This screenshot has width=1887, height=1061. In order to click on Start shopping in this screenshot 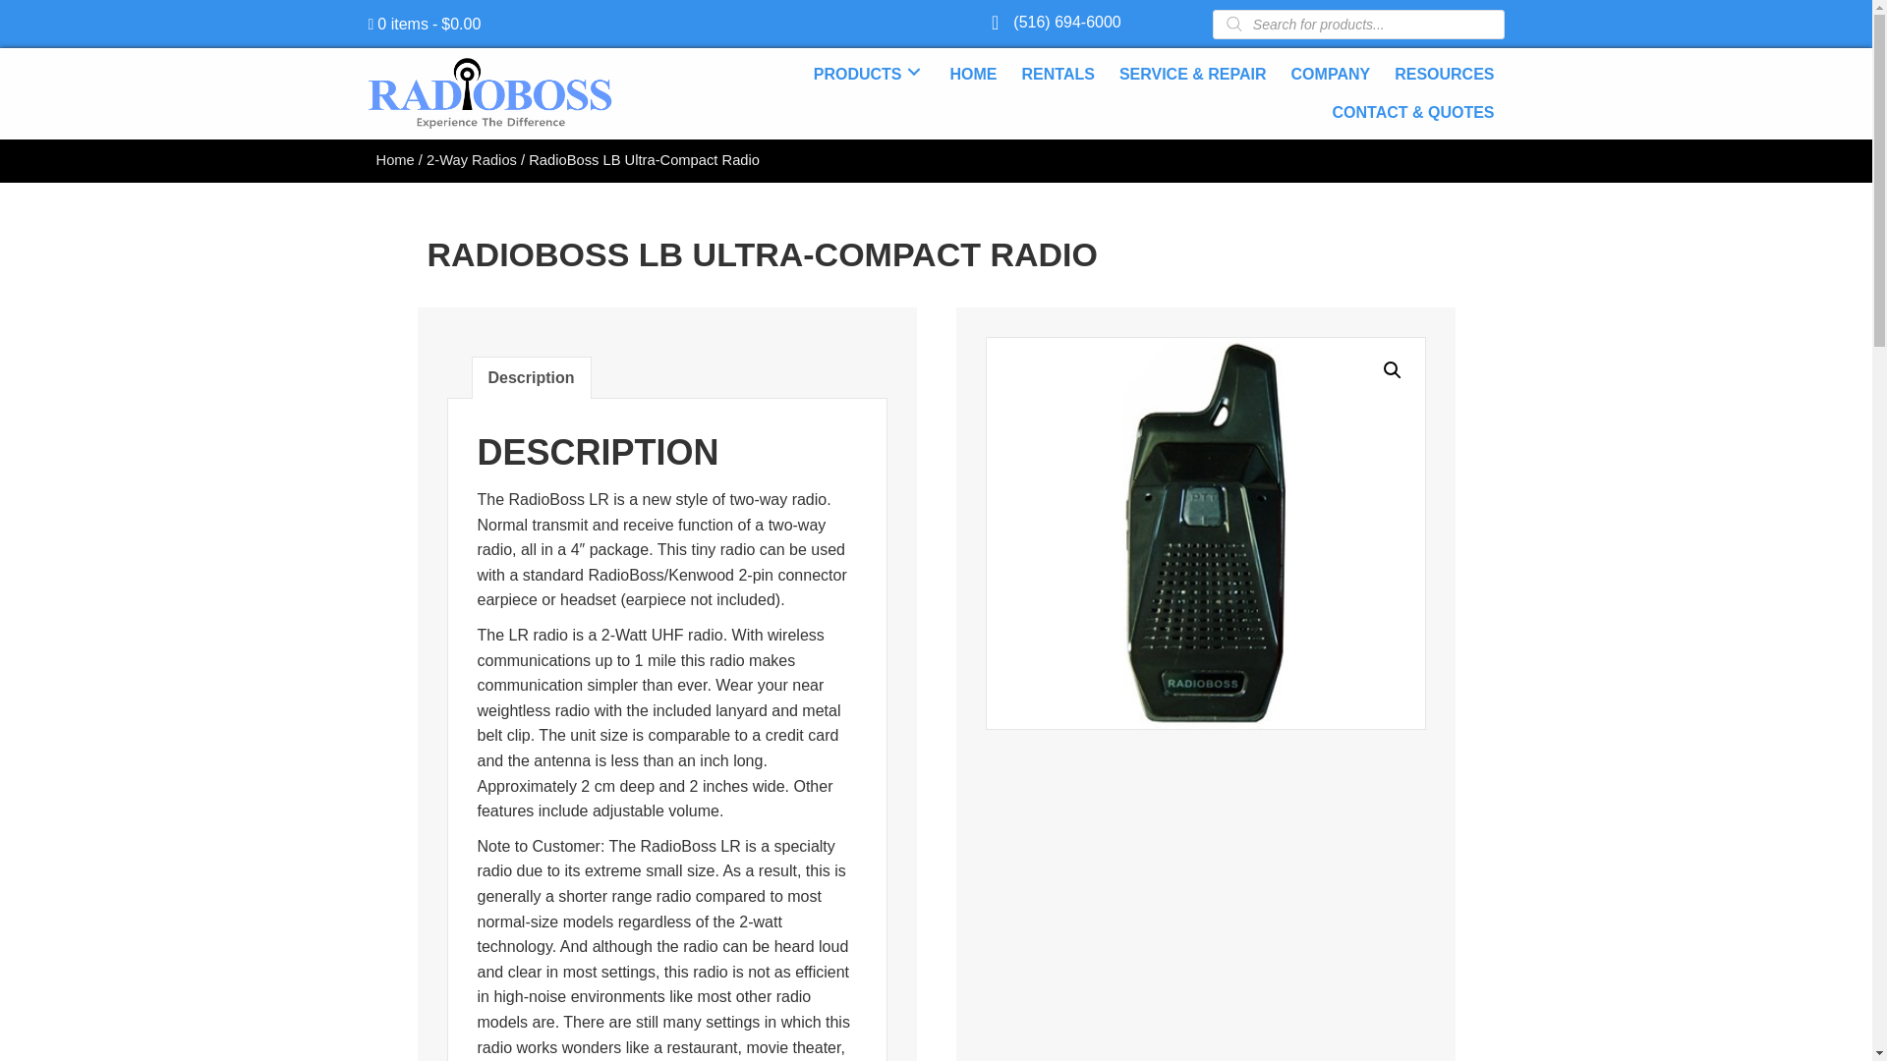, I will do `click(425, 24)`.